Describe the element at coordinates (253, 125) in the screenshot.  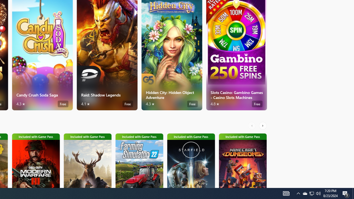
I see `AutomationID: LeftScrollButton` at that location.